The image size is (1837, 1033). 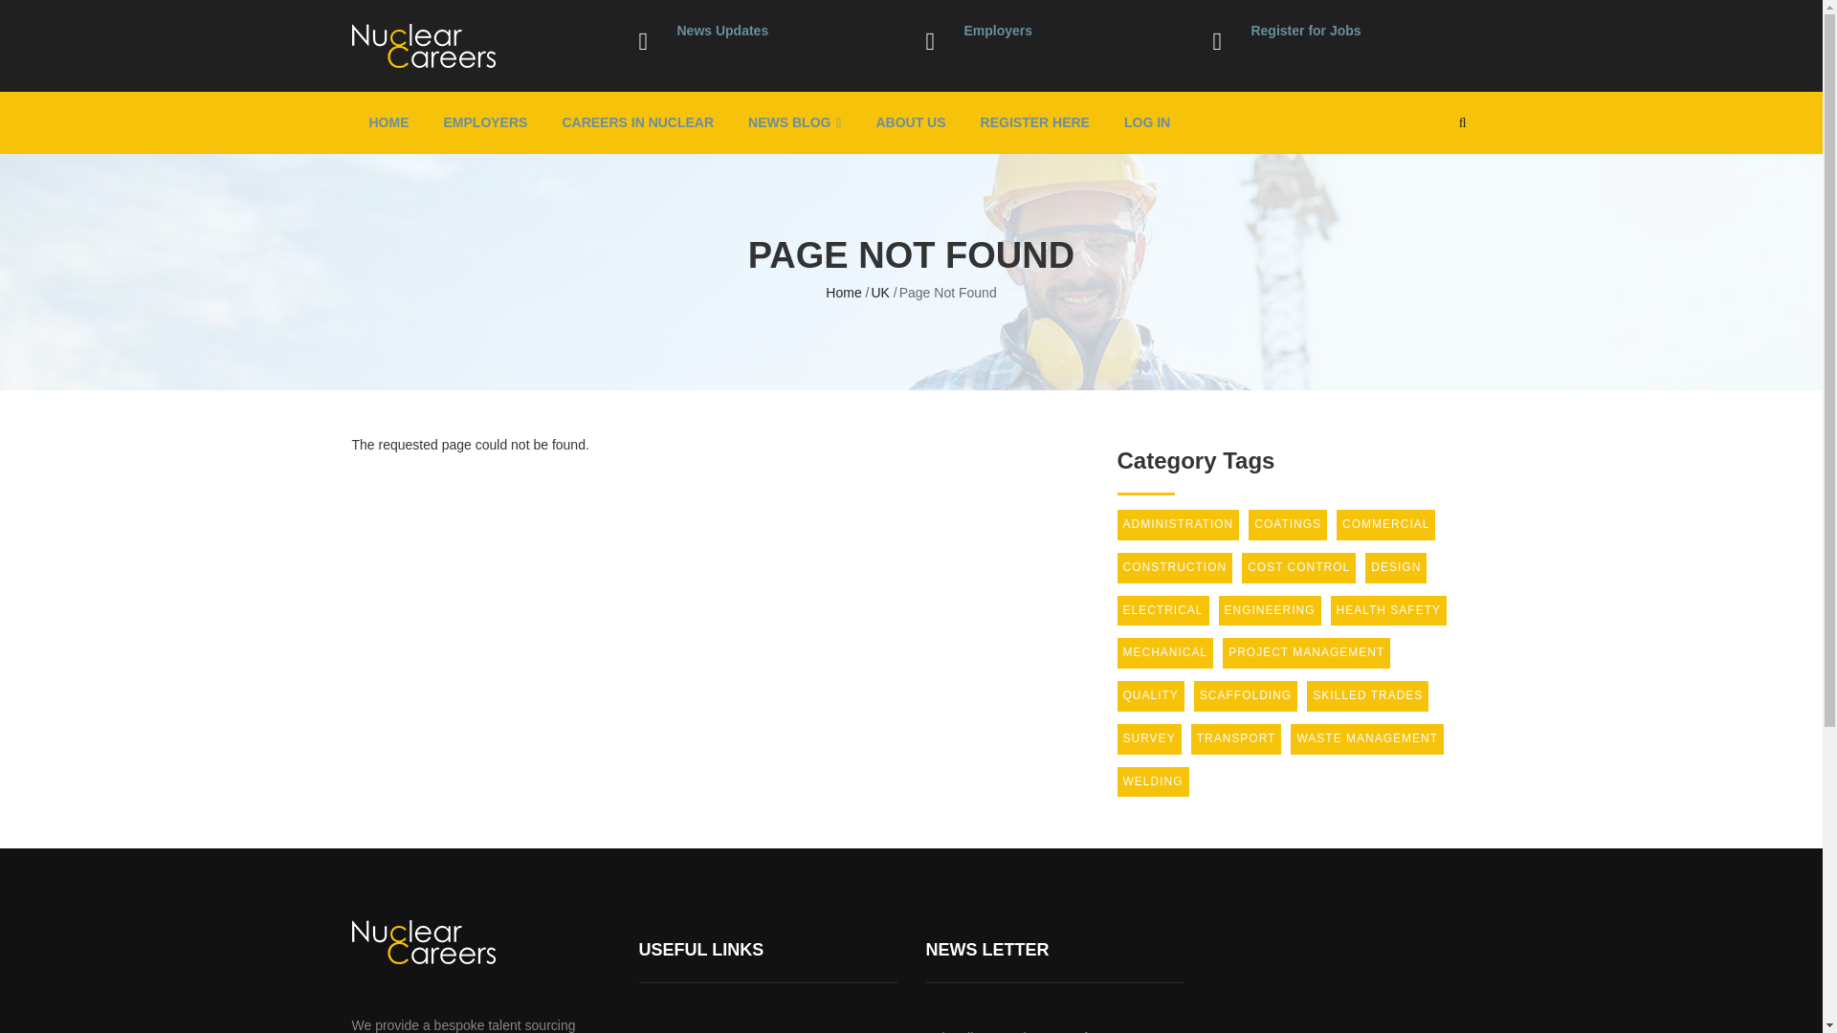 What do you see at coordinates (843, 293) in the screenshot?
I see `Home` at bounding box center [843, 293].